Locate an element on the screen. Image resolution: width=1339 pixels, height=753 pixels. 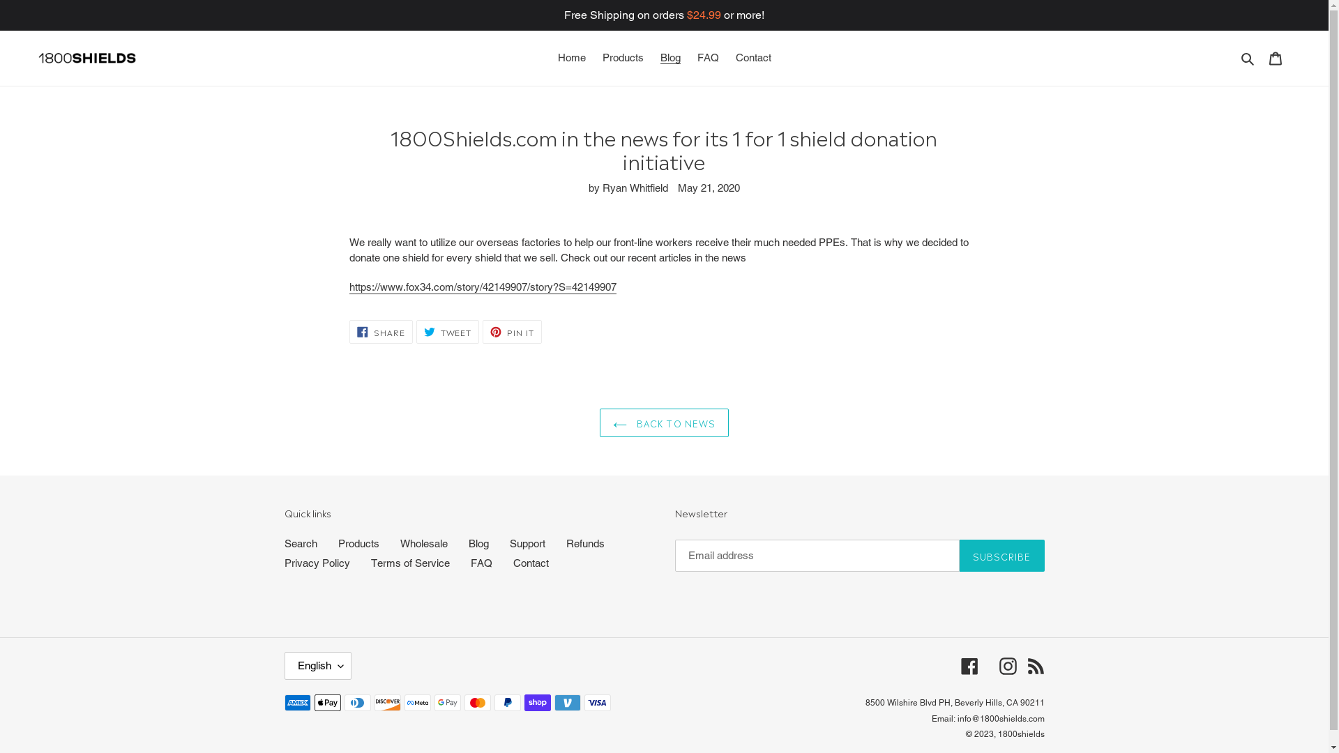
Support is located at coordinates (527, 544).